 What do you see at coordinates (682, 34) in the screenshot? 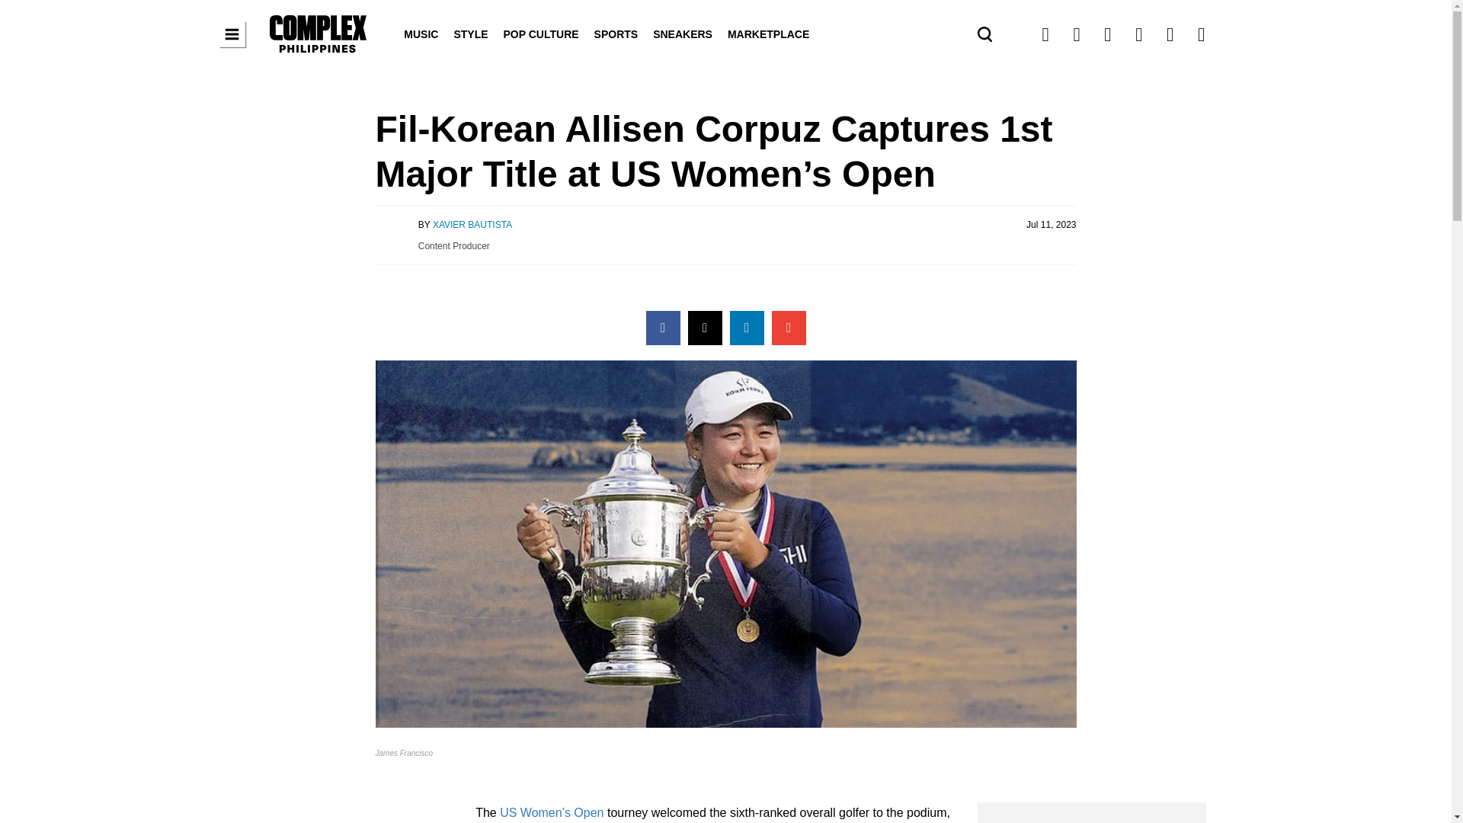
I see `SNEAKERS` at bounding box center [682, 34].